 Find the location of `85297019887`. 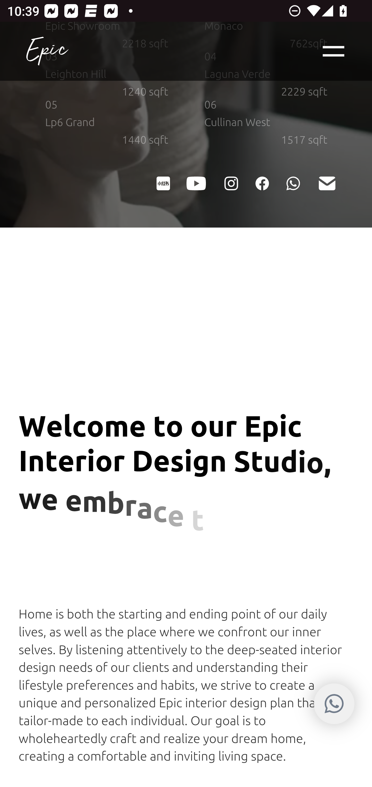

85297019887 is located at coordinates (334, 705).